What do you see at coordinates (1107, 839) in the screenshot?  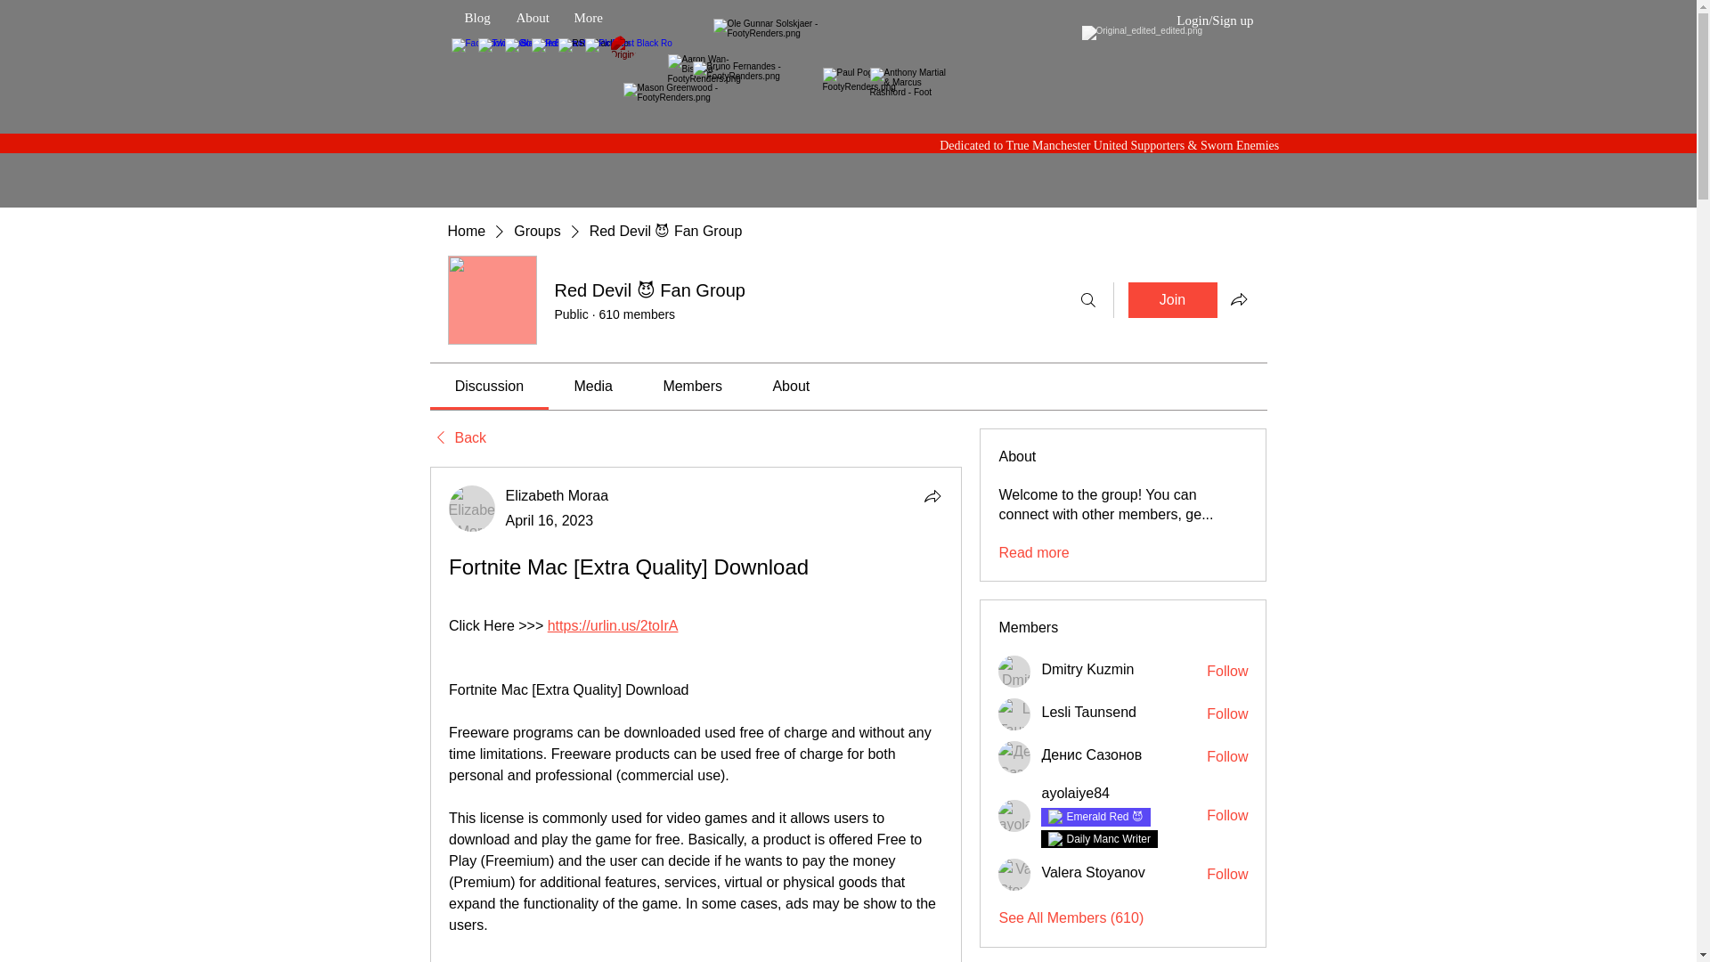 I see `Writers and blog contributors at the daily manc.` at bounding box center [1107, 839].